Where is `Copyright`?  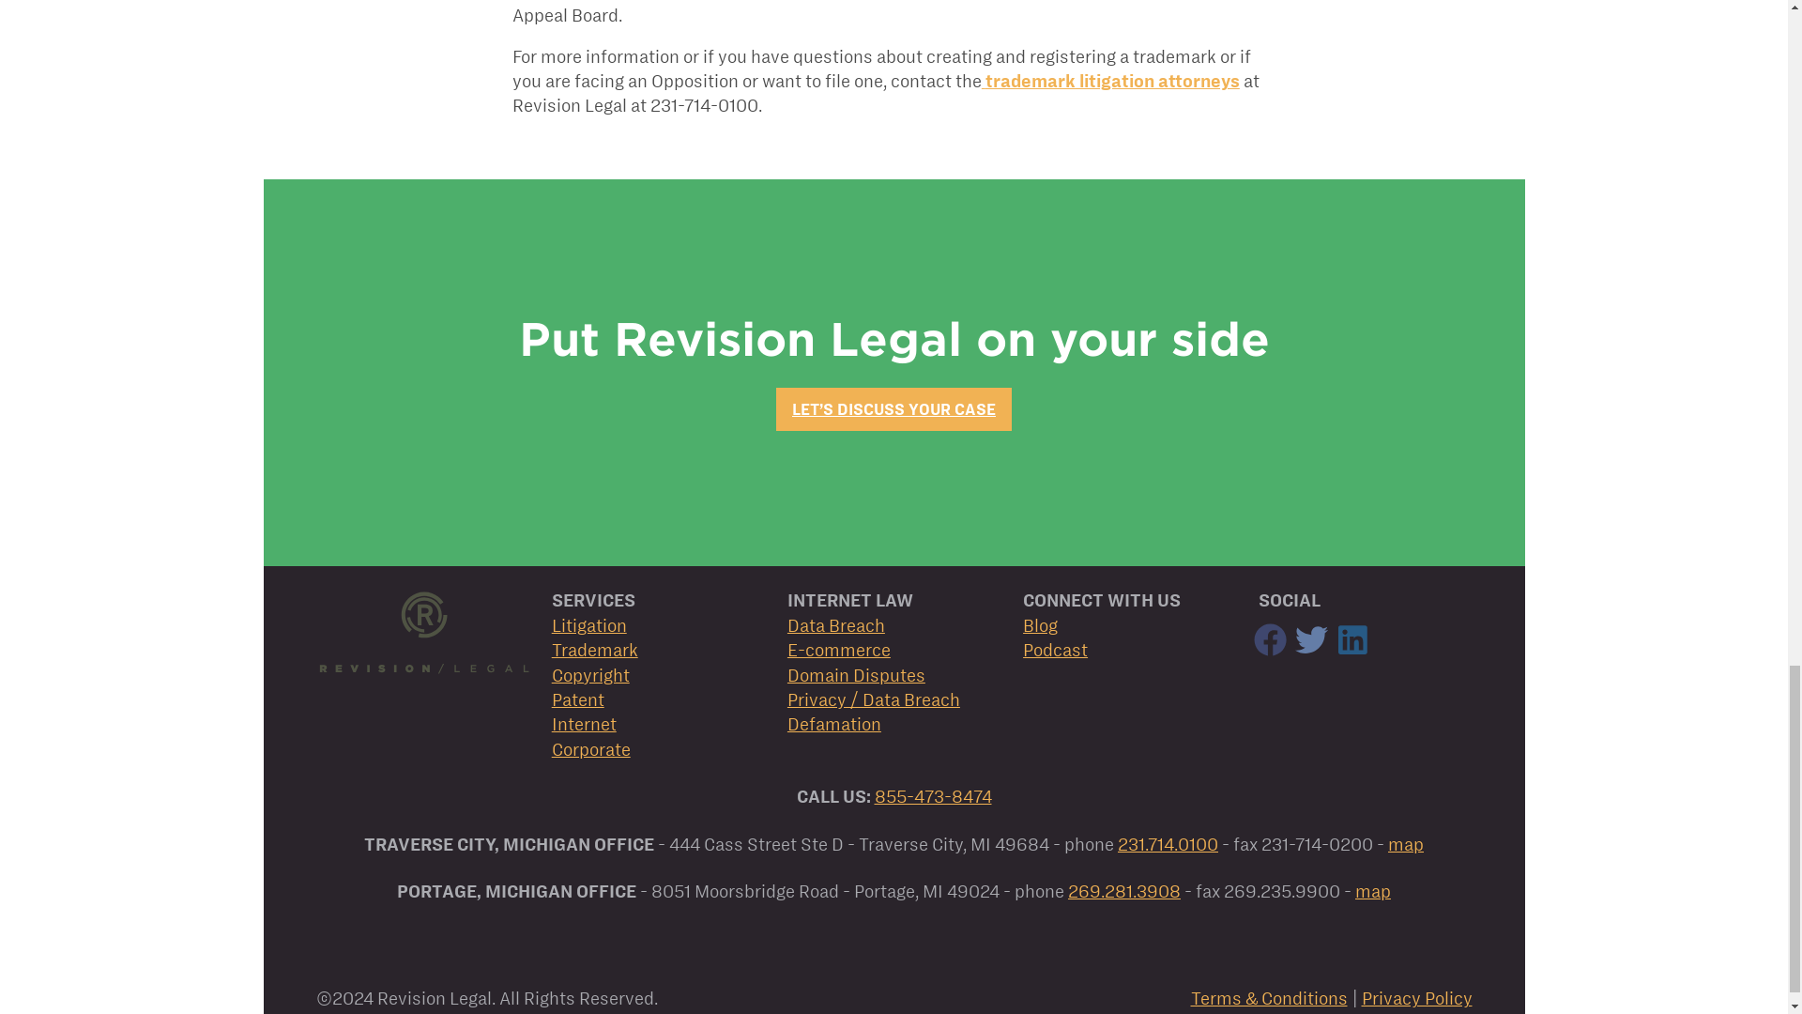
Copyright is located at coordinates (589, 675).